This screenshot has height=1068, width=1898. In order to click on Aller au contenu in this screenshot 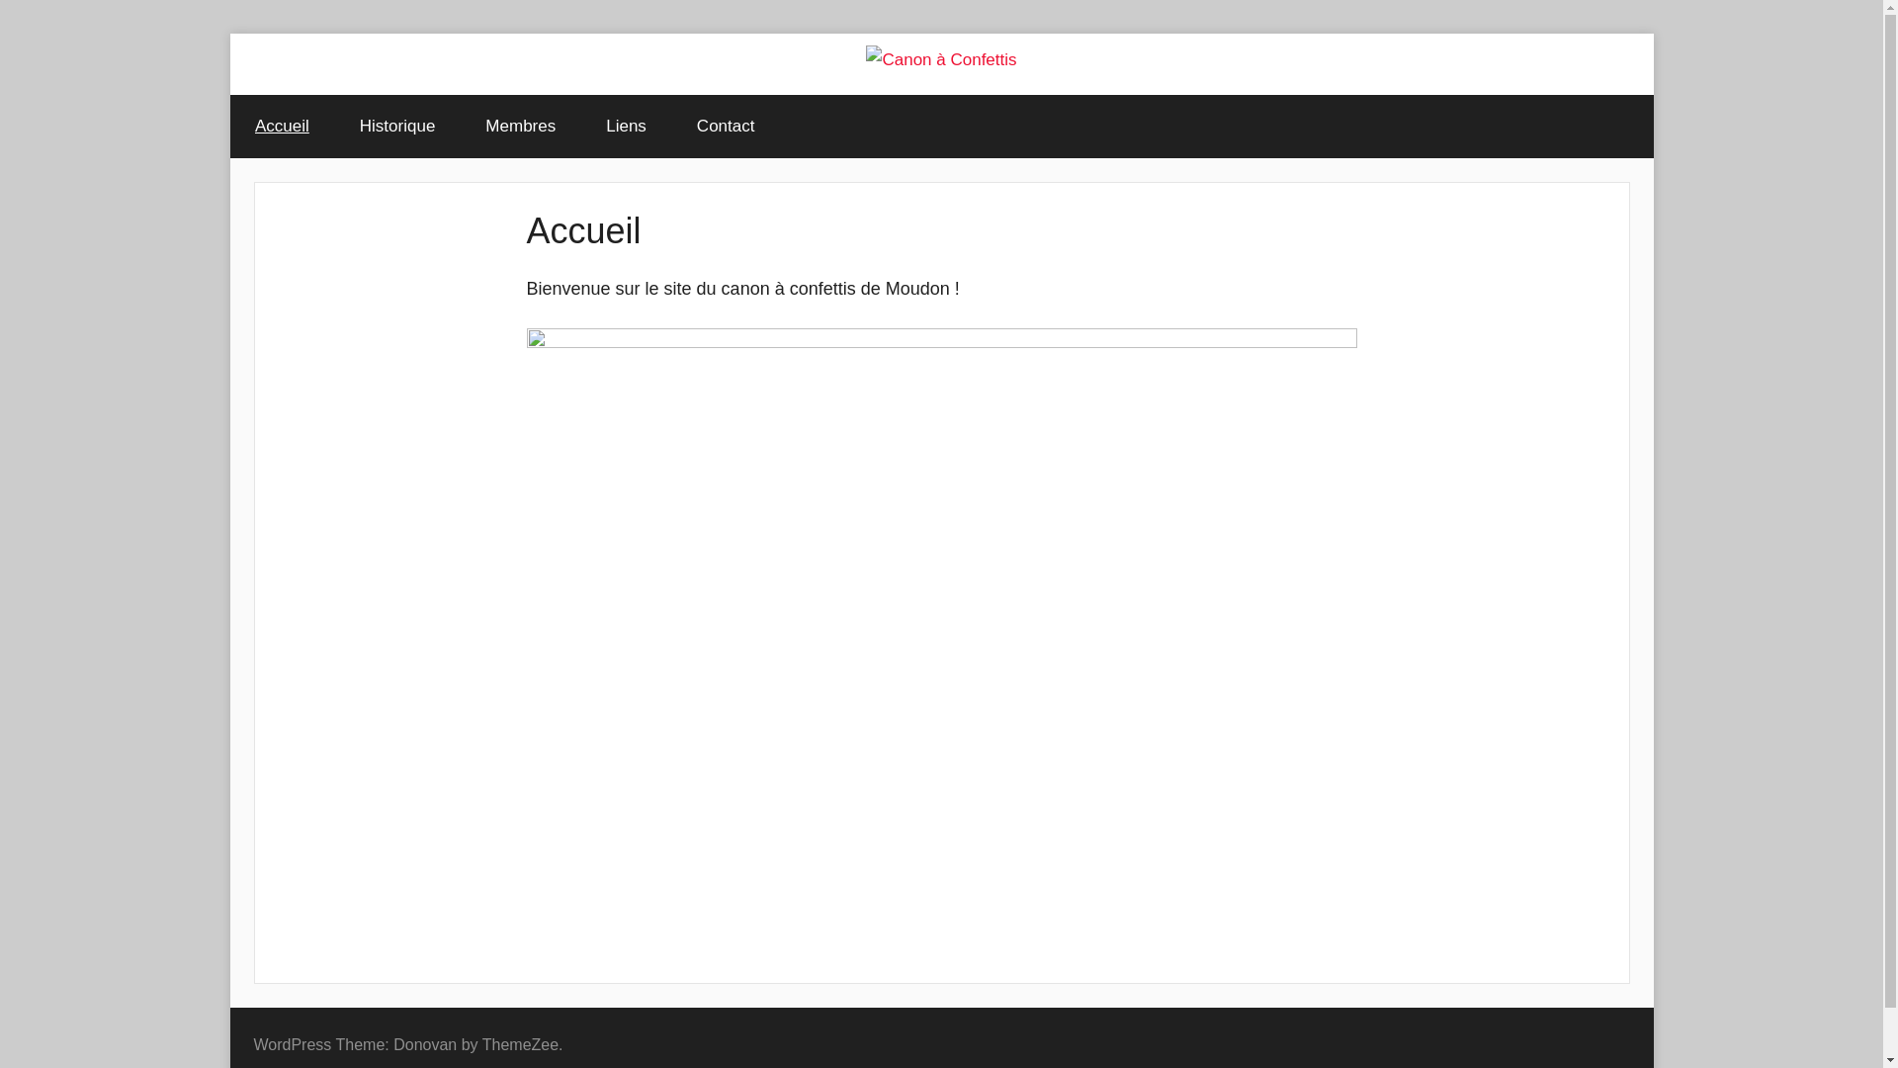, I will do `click(229, 34)`.